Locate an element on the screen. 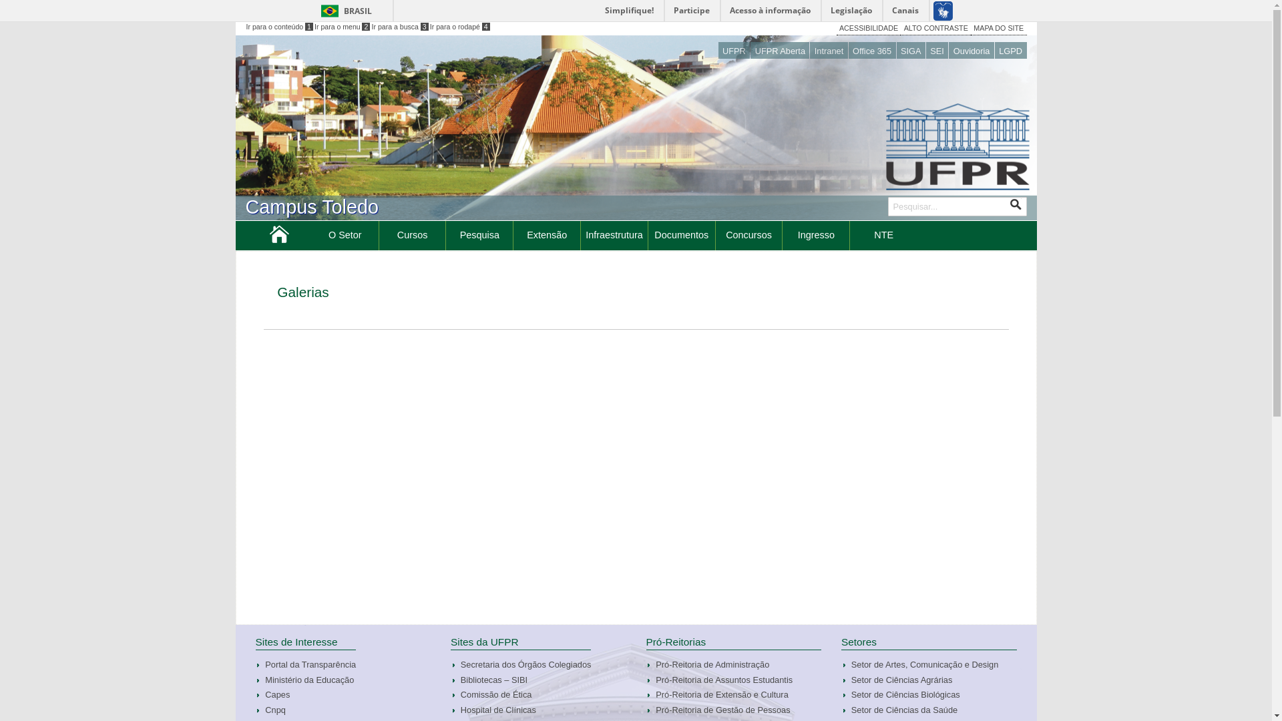 This screenshot has height=721, width=1282. O Setor is located at coordinates (345, 235).